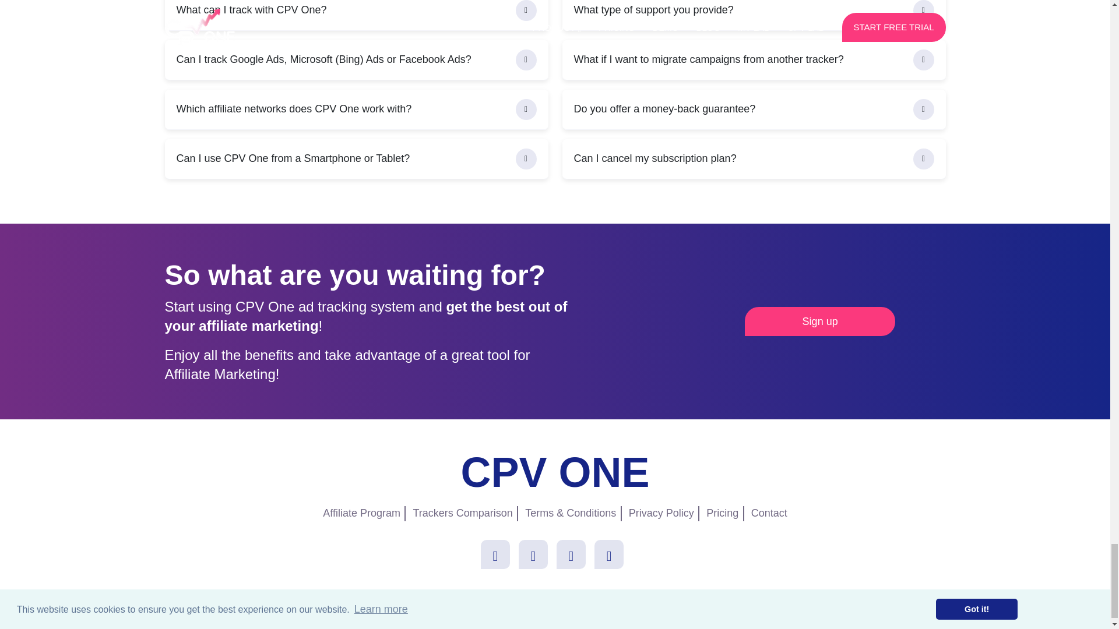  Describe the element at coordinates (356, 109) in the screenshot. I see `Which affiliate networks does CPV One work with?` at that location.